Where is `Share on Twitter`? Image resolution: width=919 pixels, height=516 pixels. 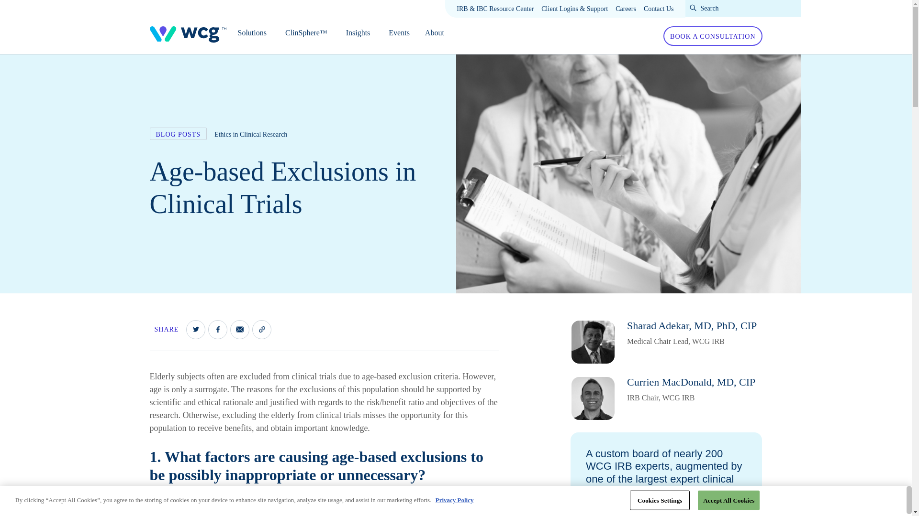 Share on Twitter is located at coordinates (195, 329).